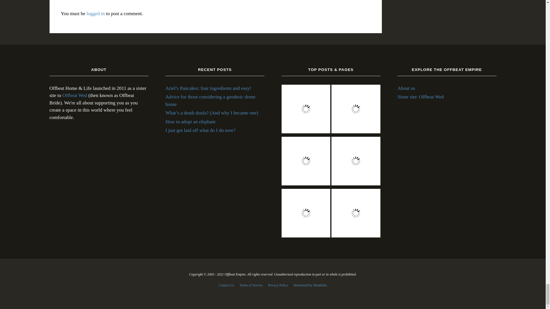 The width and height of the screenshot is (550, 309). Describe the element at coordinates (356, 162) in the screenshot. I see `The Incident: my son was bullied for having gay parents` at that location.